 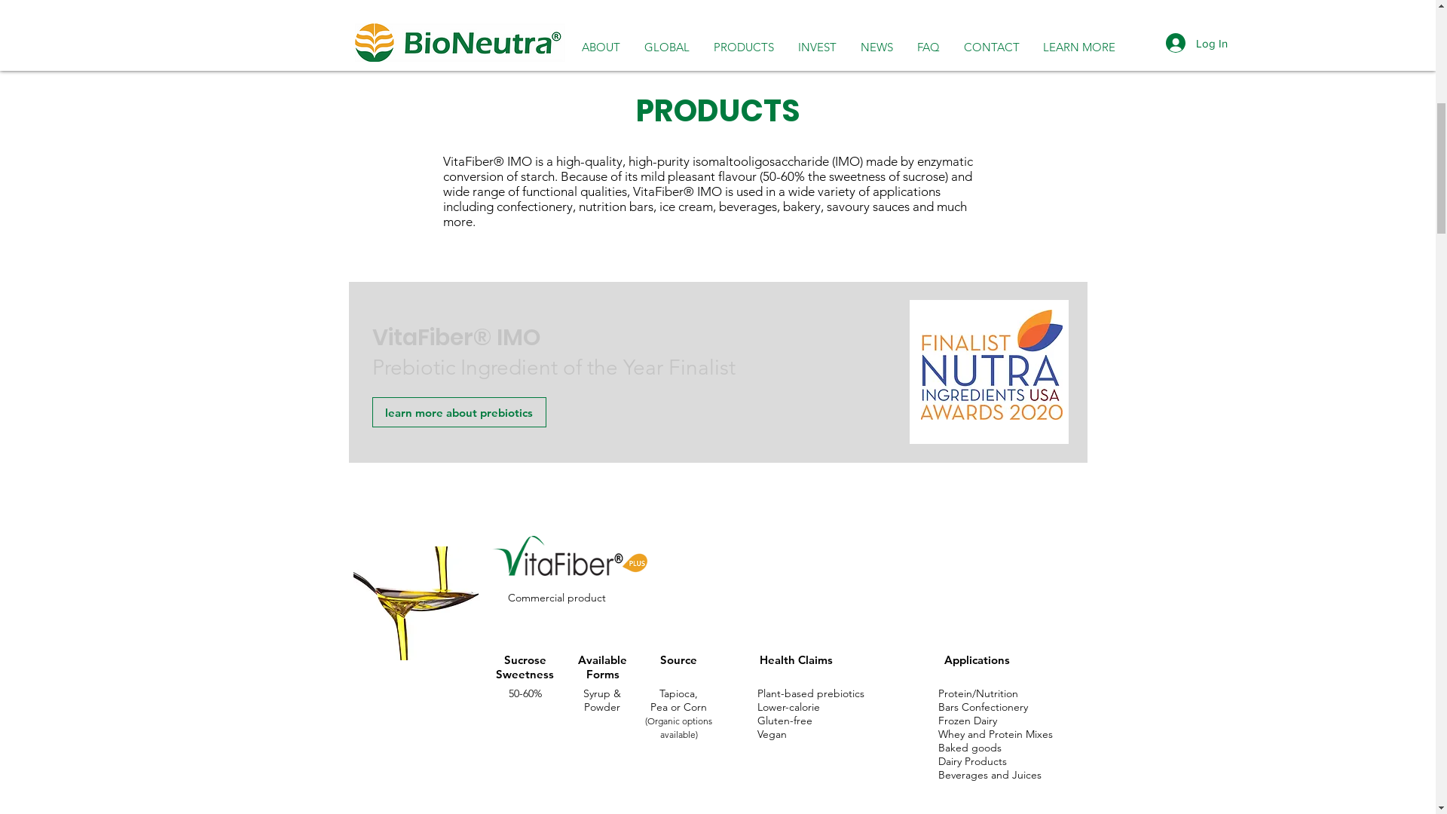 What do you see at coordinates (928, 502) in the screenshot?
I see `FAQ` at bounding box center [928, 502].